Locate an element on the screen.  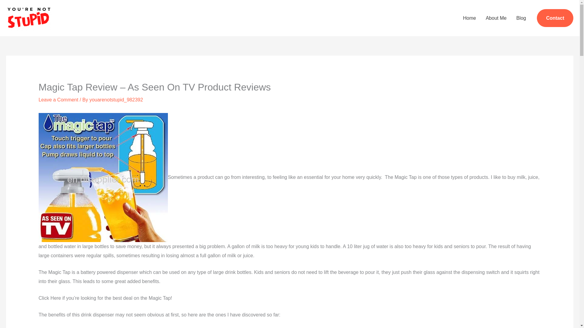
Leave a Comment is located at coordinates (58, 100).